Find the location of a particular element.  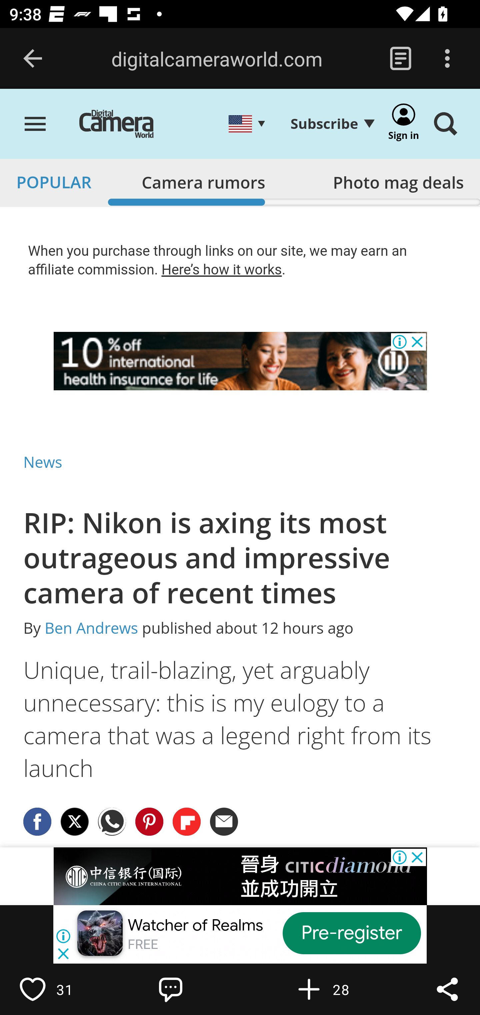

Share is located at coordinates (447, 989).